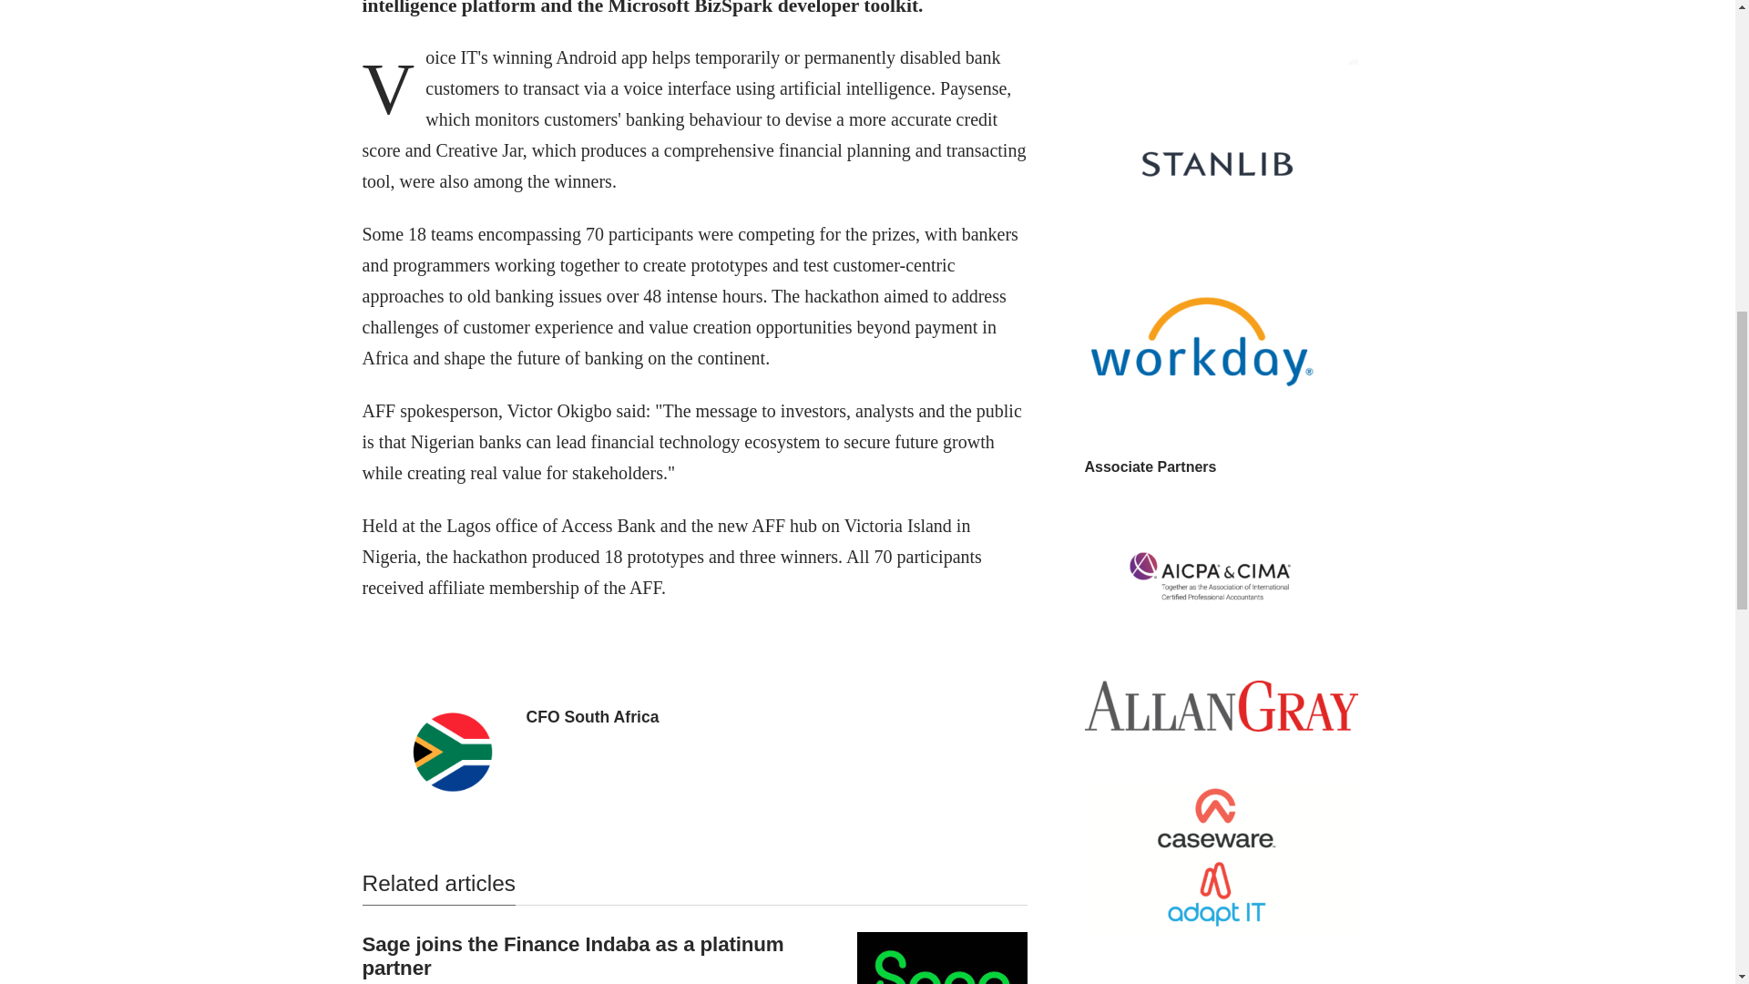  I want to click on CFO South Africa, so click(592, 716).